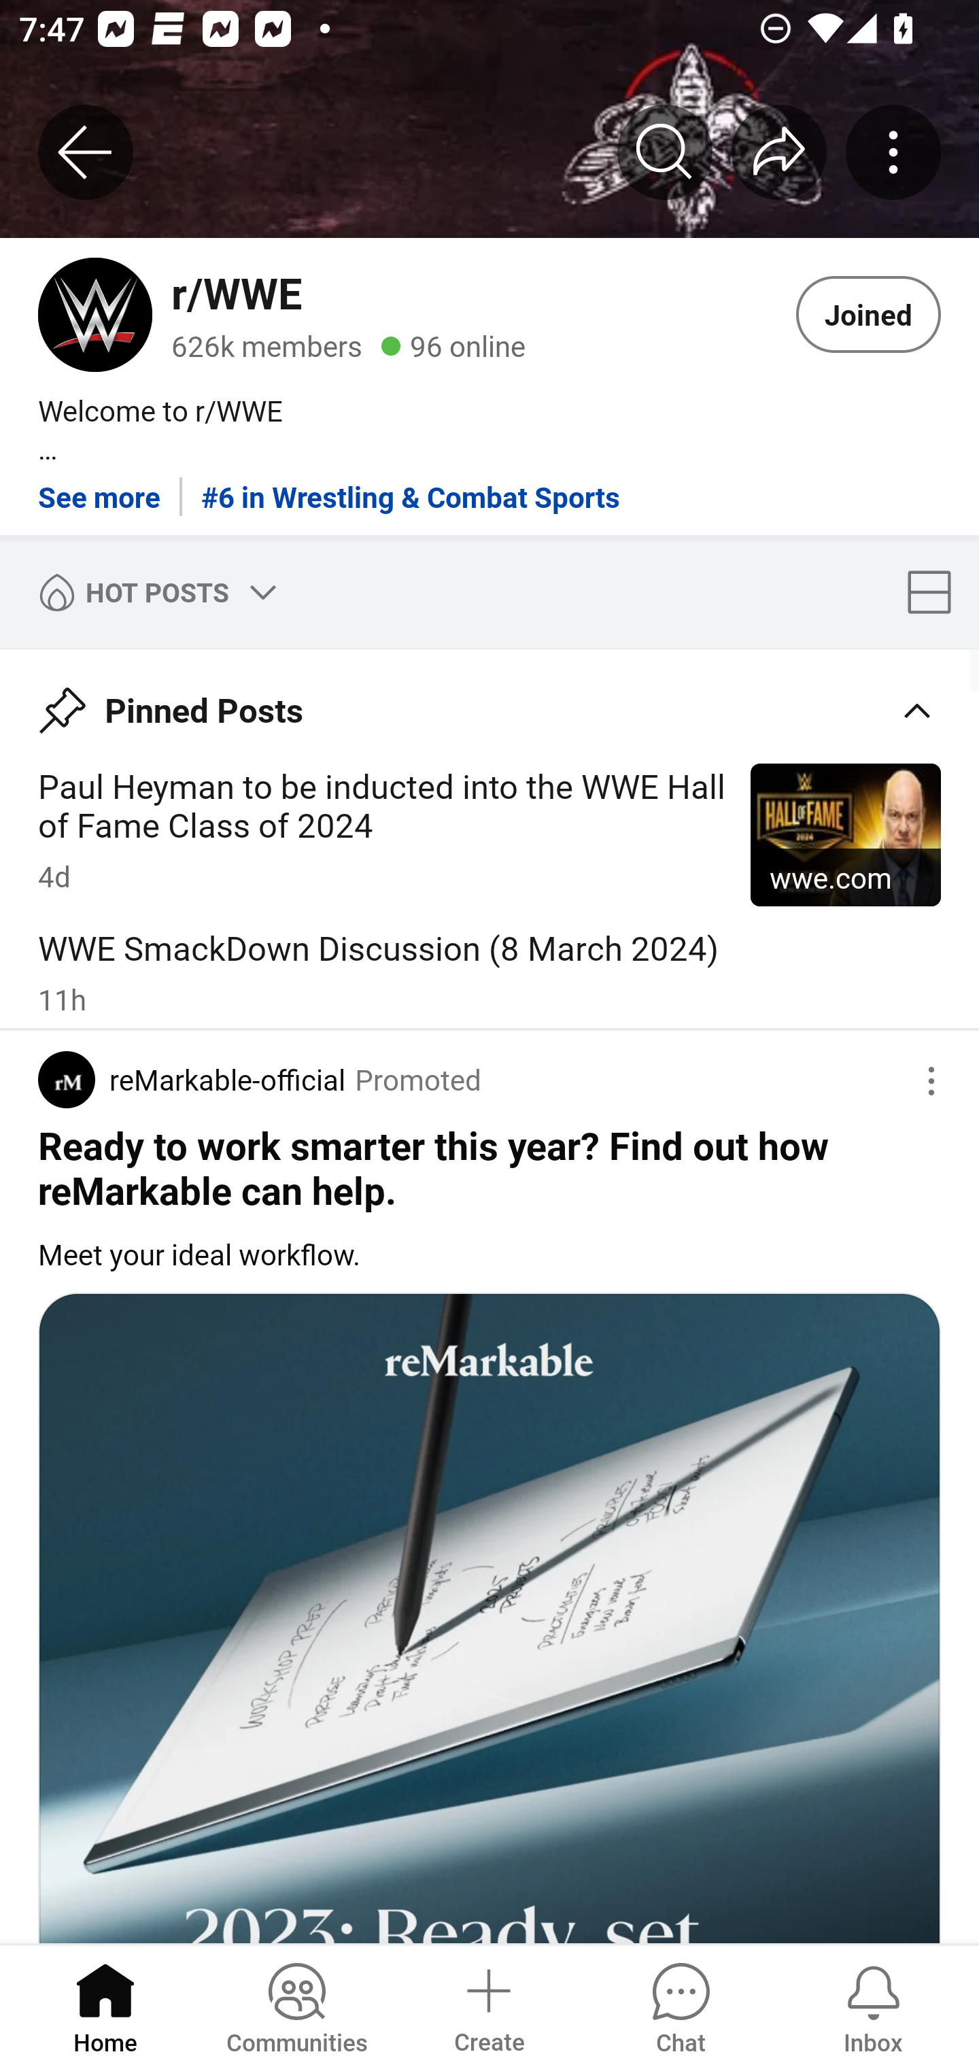  I want to click on Search r/﻿WWE, so click(665, 152).